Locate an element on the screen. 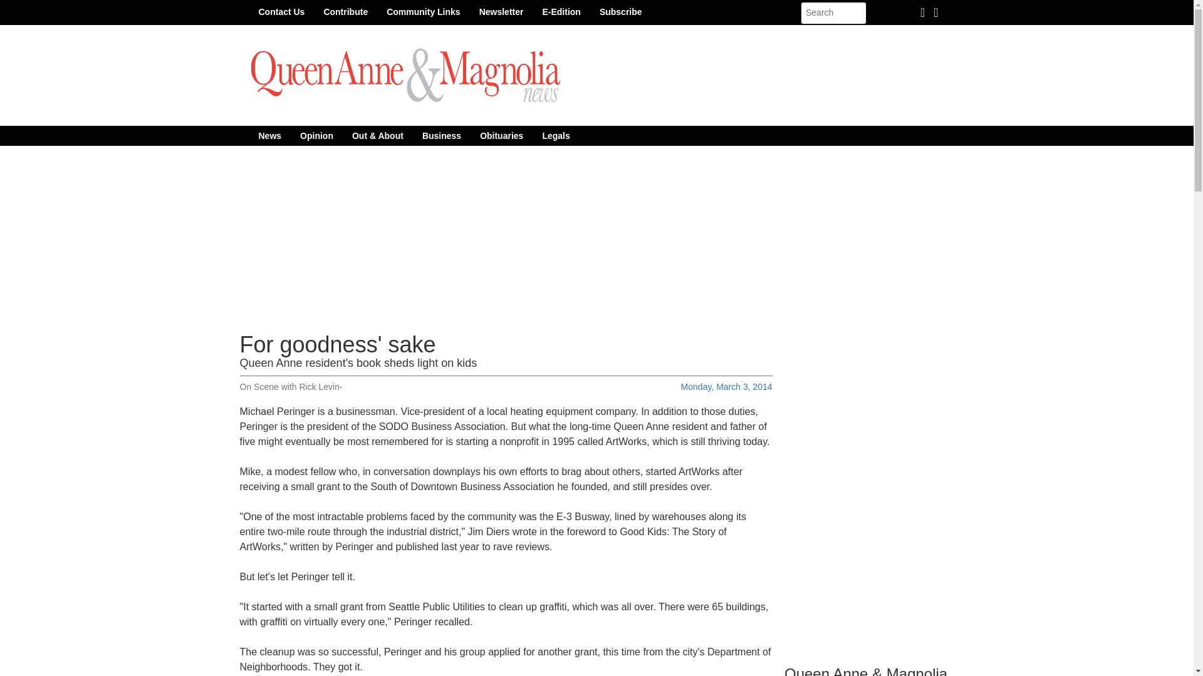 The height and width of the screenshot is (676, 1203). Contribute is located at coordinates (346, 11).